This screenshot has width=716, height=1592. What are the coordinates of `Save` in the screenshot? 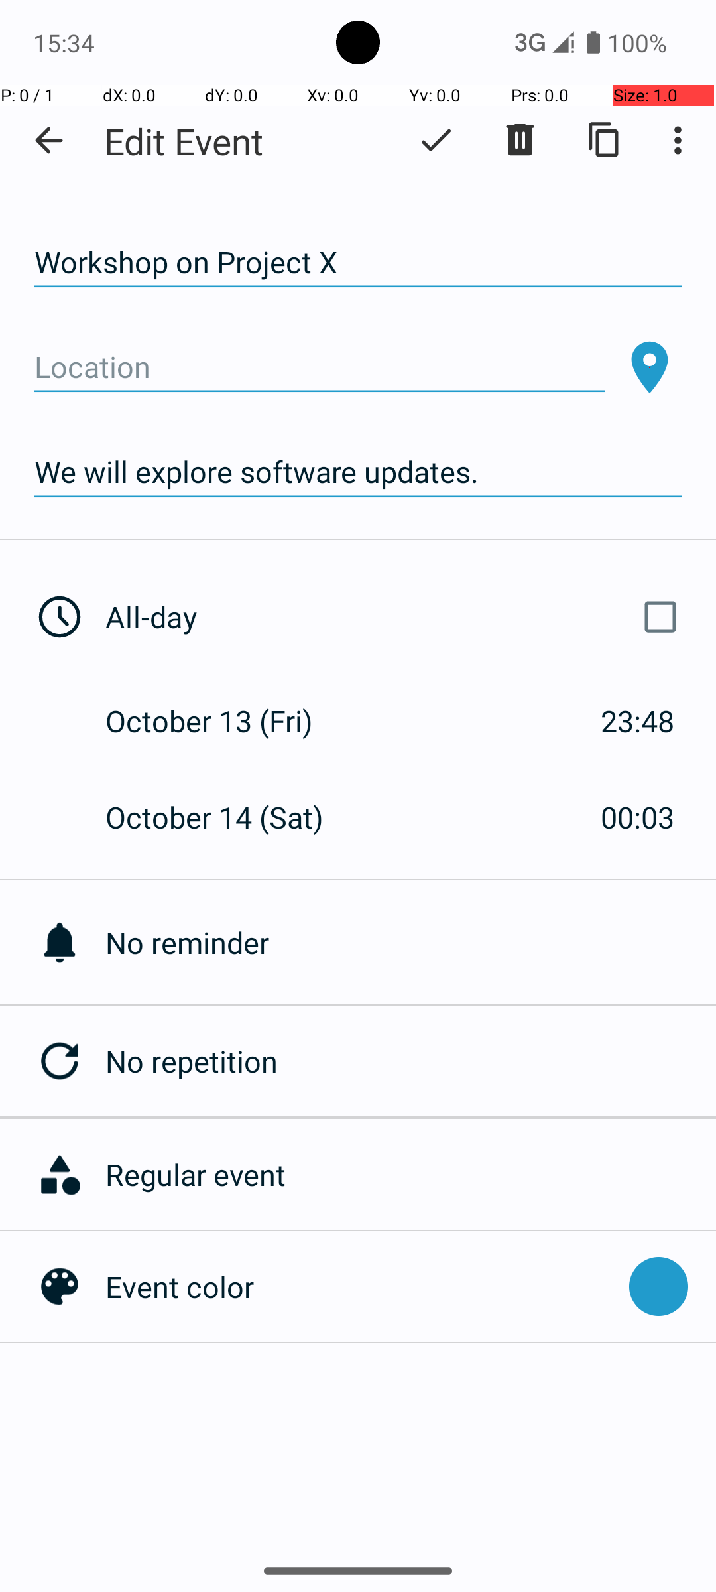 It's located at (436, 140).